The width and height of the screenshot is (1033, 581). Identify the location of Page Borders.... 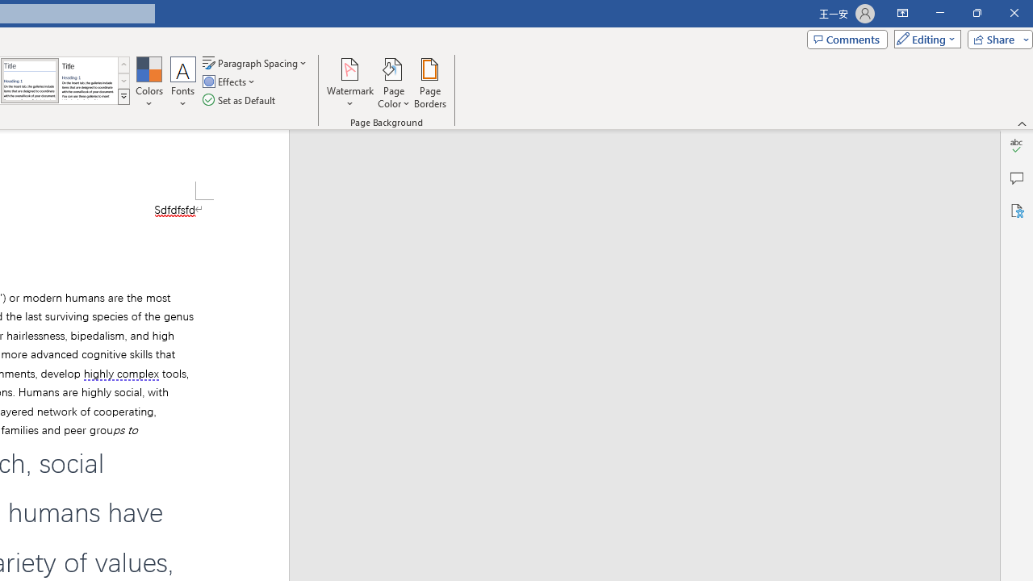
(429, 82).